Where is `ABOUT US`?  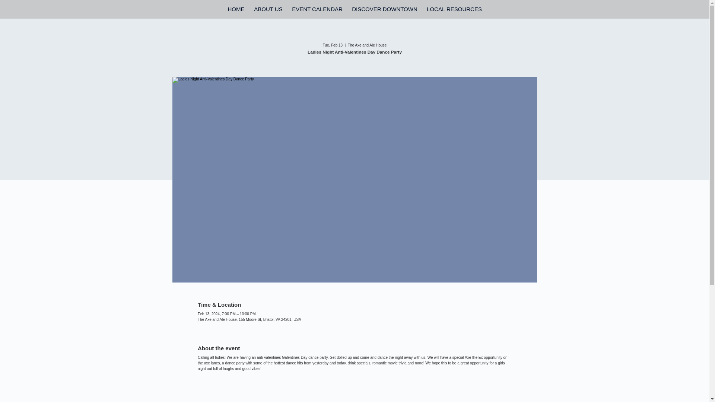
ABOUT US is located at coordinates (268, 9).